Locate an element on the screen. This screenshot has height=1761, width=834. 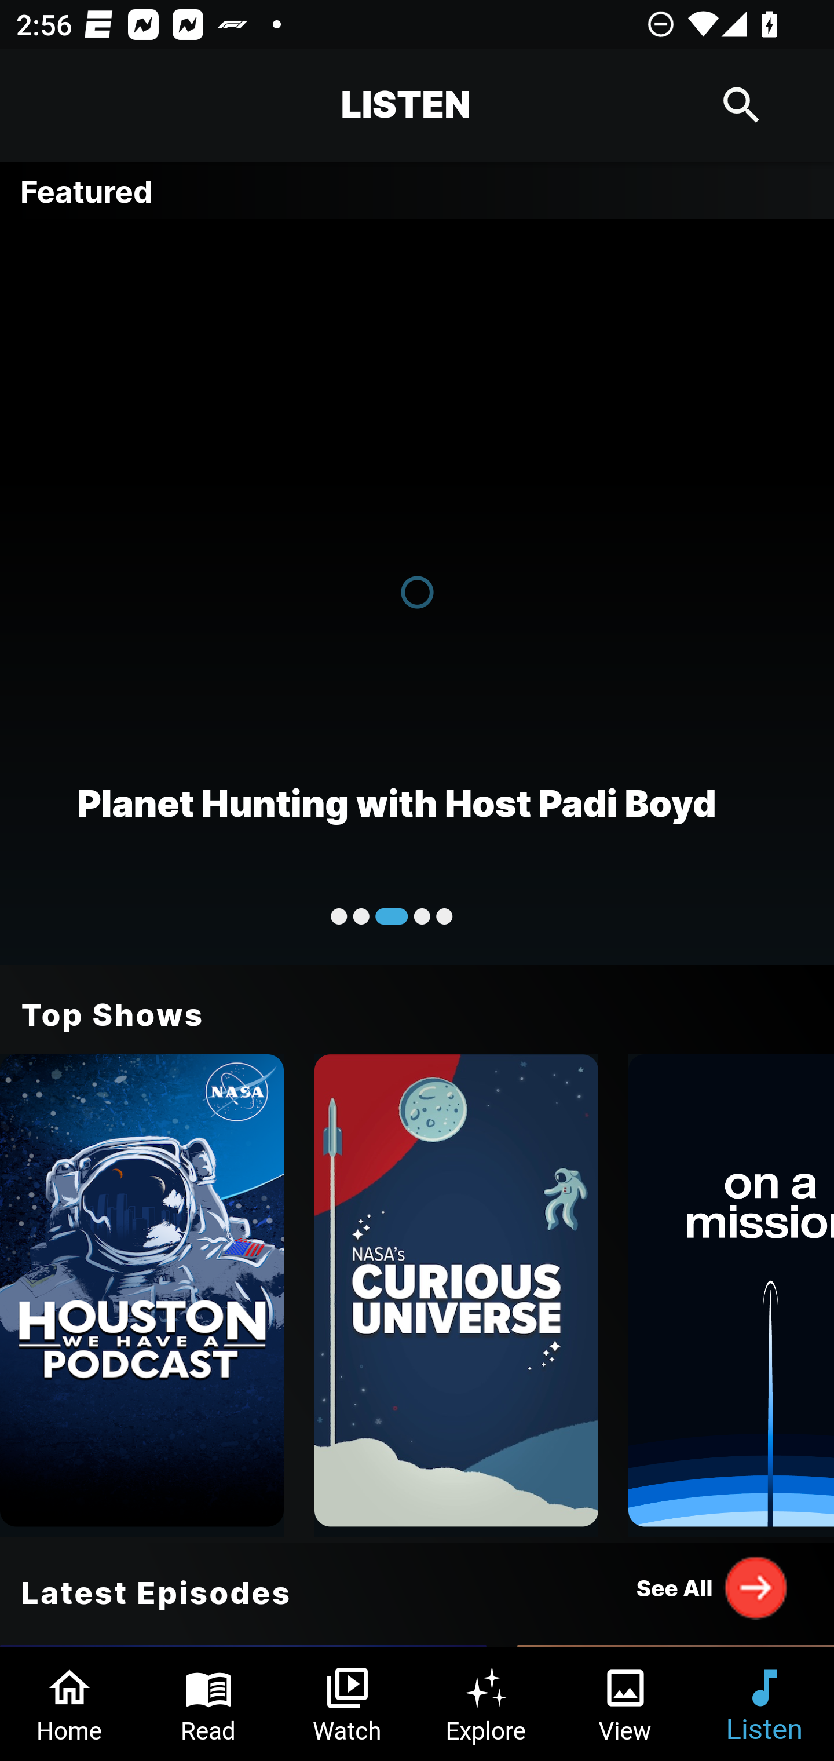
Listen
Tab 6 of 6 is located at coordinates (765, 1704).